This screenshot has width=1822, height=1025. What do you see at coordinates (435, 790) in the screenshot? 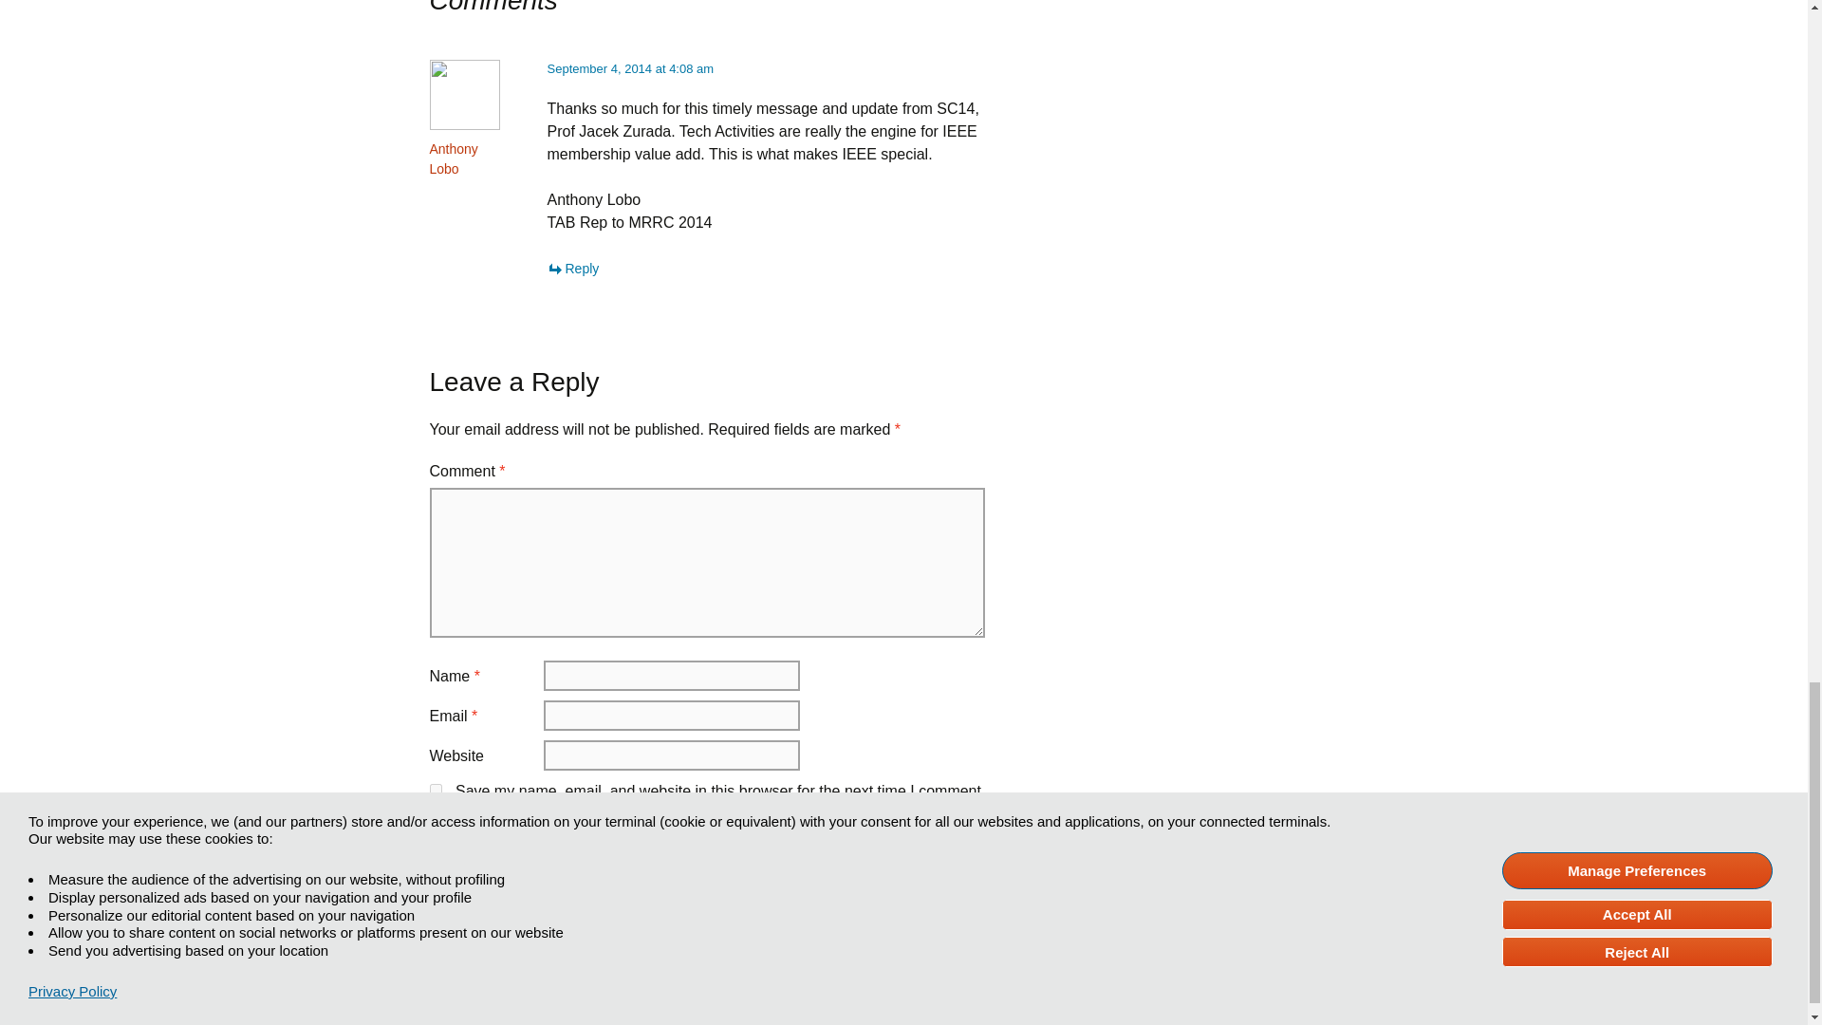
I see `yes` at bounding box center [435, 790].